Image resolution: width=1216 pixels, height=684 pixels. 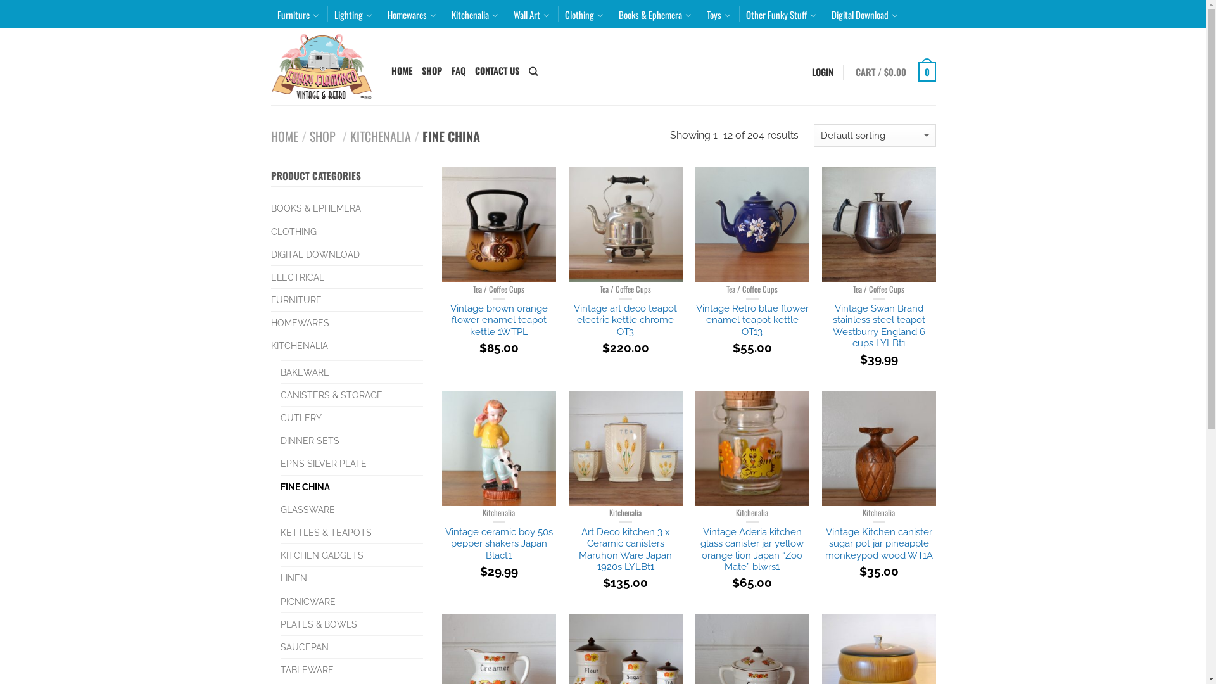 I want to click on CUTLERY, so click(x=305, y=418).